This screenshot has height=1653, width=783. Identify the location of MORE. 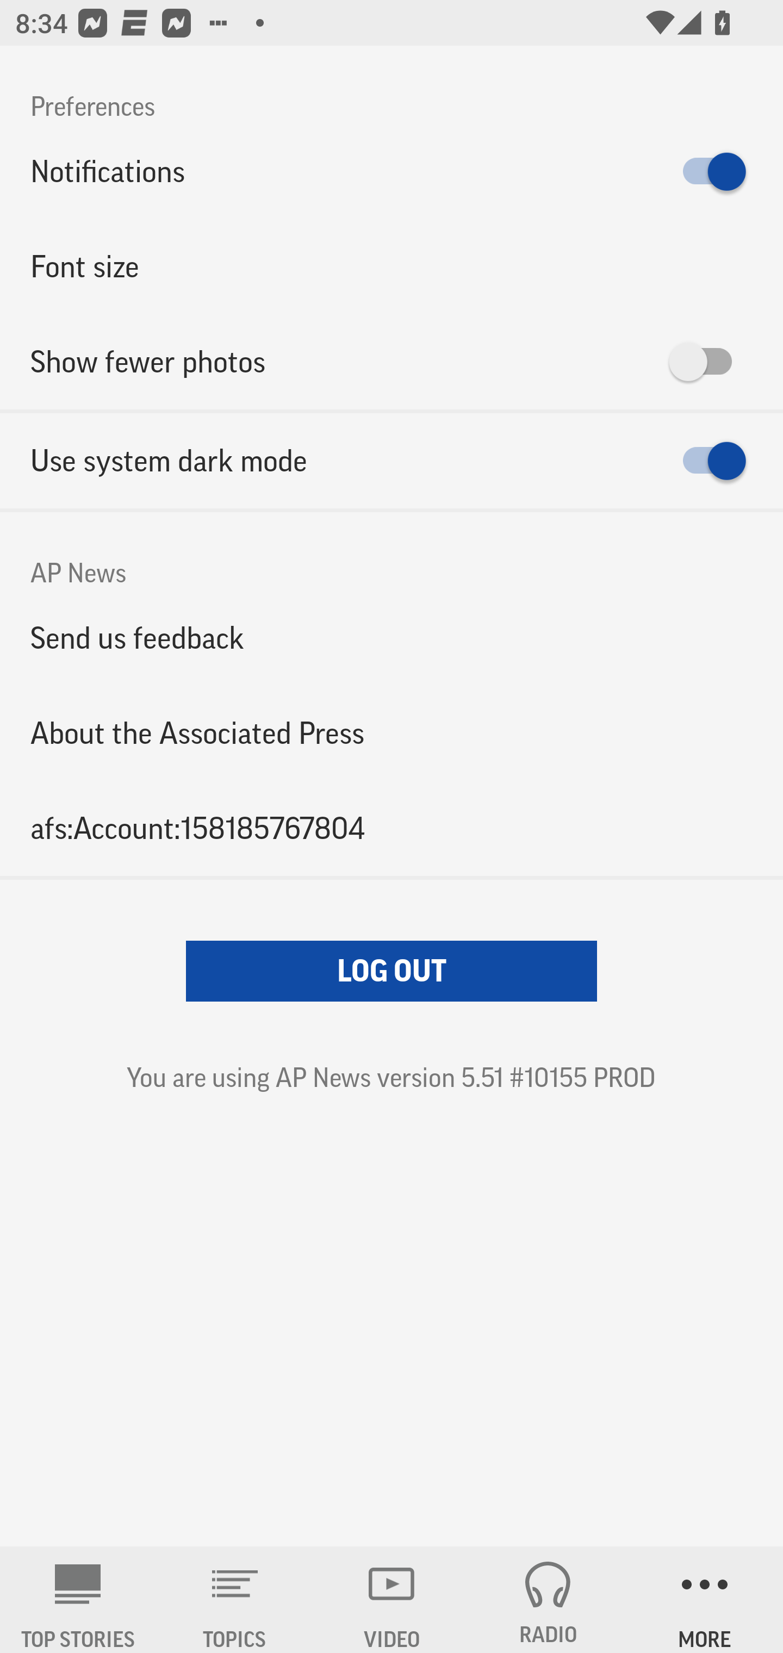
(705, 1600).